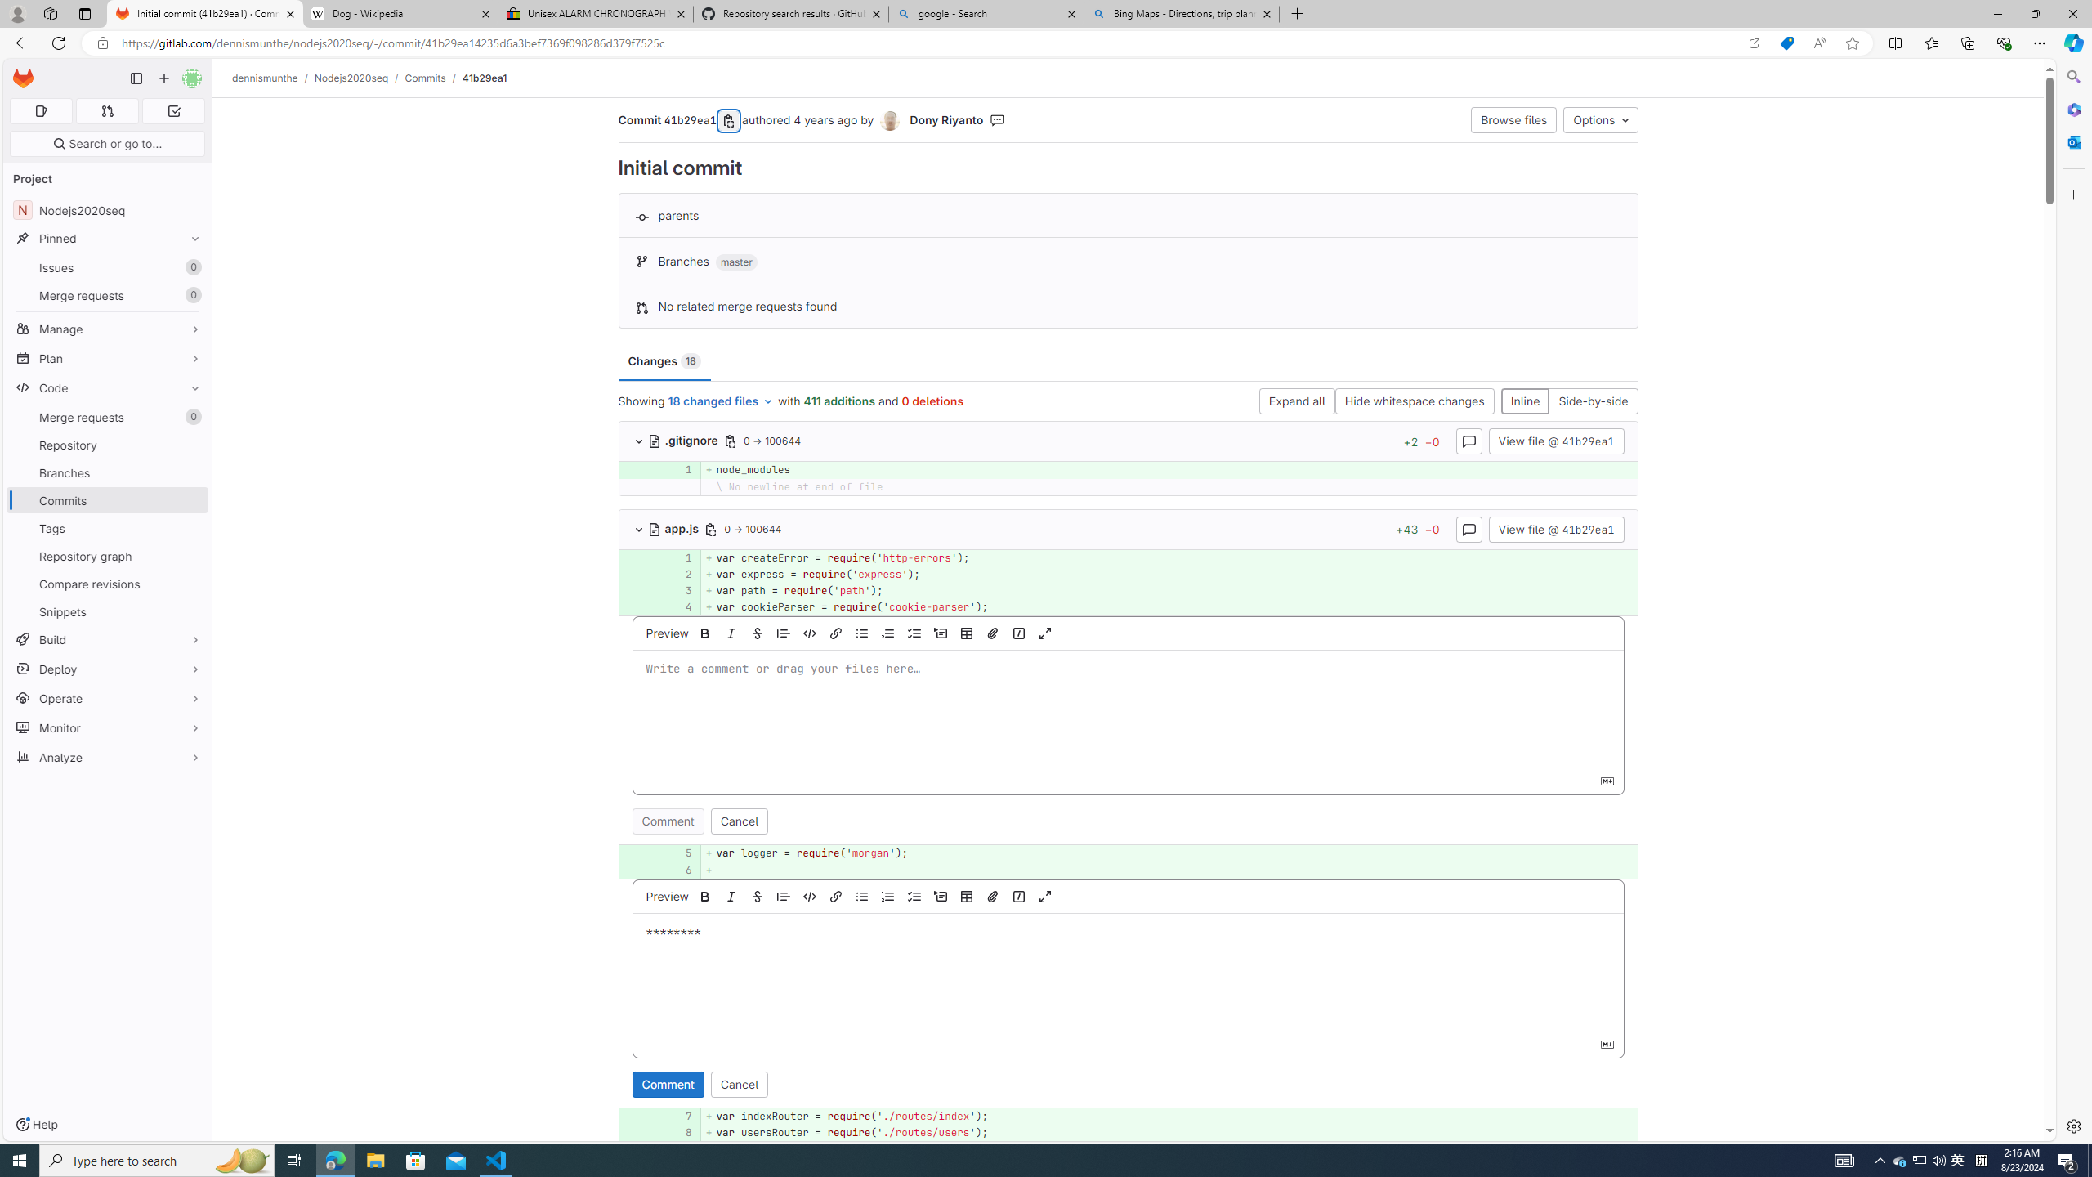  Describe the element at coordinates (425, 78) in the screenshot. I see `Commits` at that location.